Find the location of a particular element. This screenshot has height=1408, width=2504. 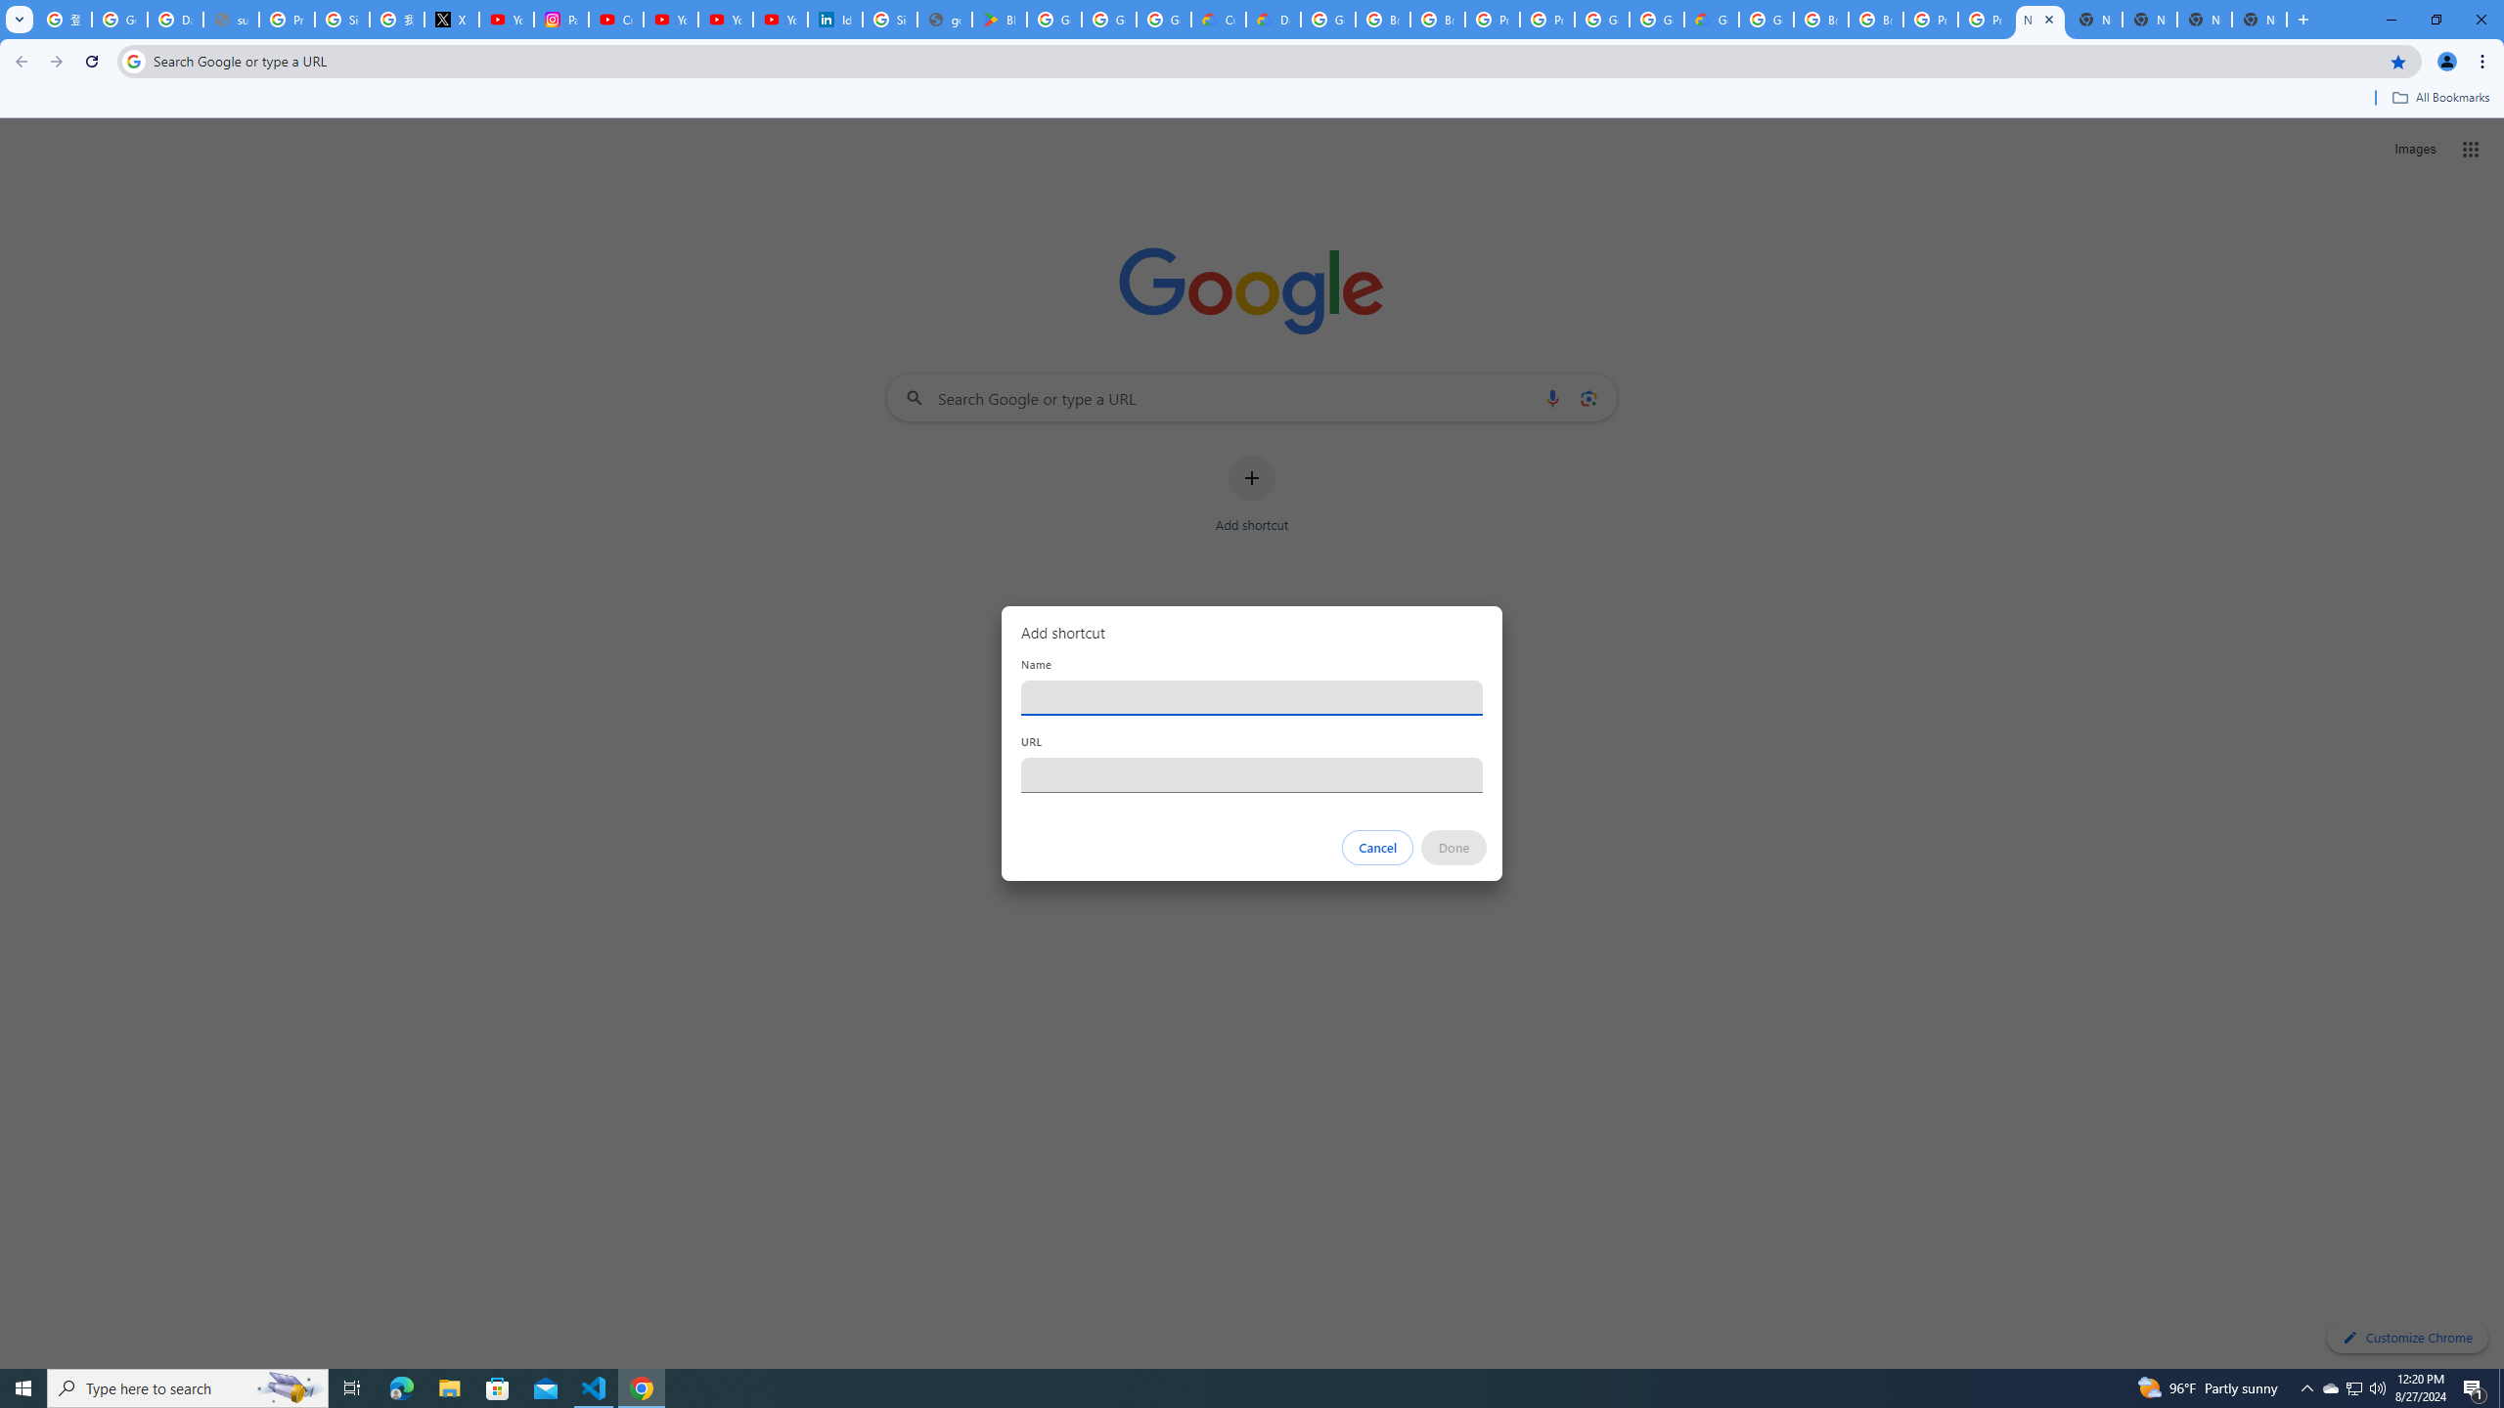

Google Cloud Platform is located at coordinates (1601, 20).